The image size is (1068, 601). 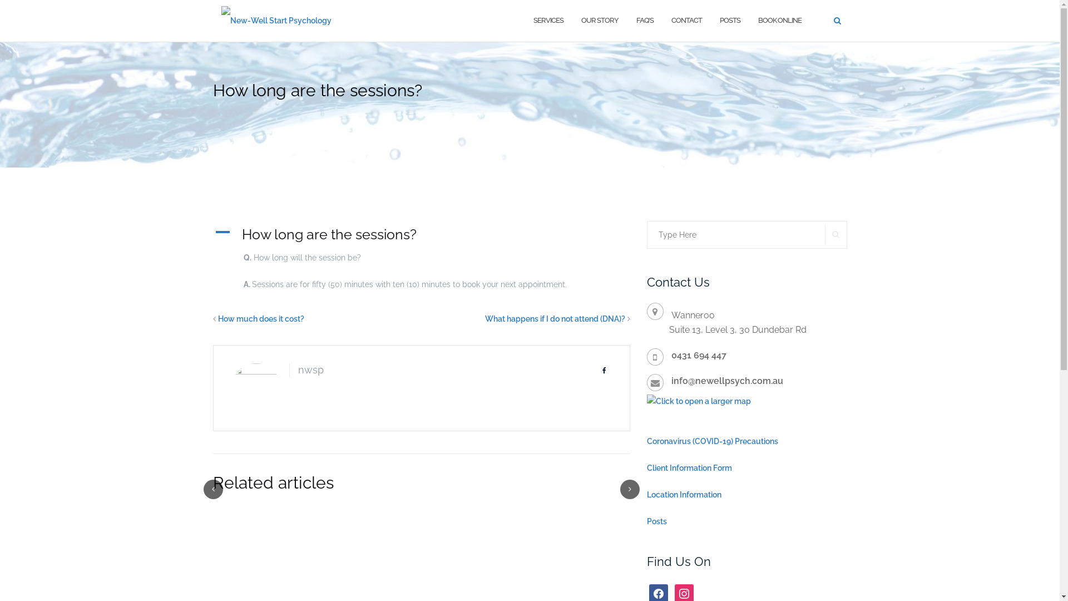 What do you see at coordinates (730, 21) in the screenshot?
I see `POSTS` at bounding box center [730, 21].